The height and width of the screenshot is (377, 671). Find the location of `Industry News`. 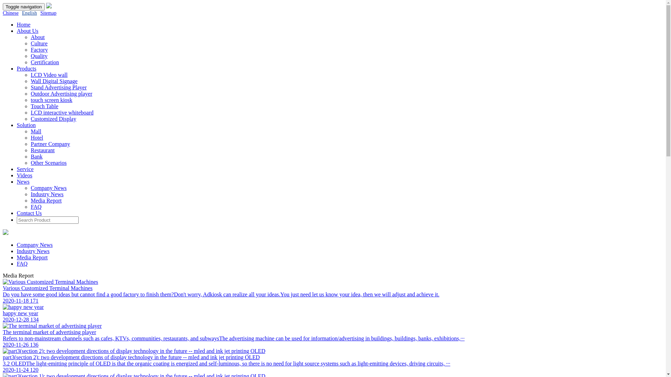

Industry News is located at coordinates (33, 251).